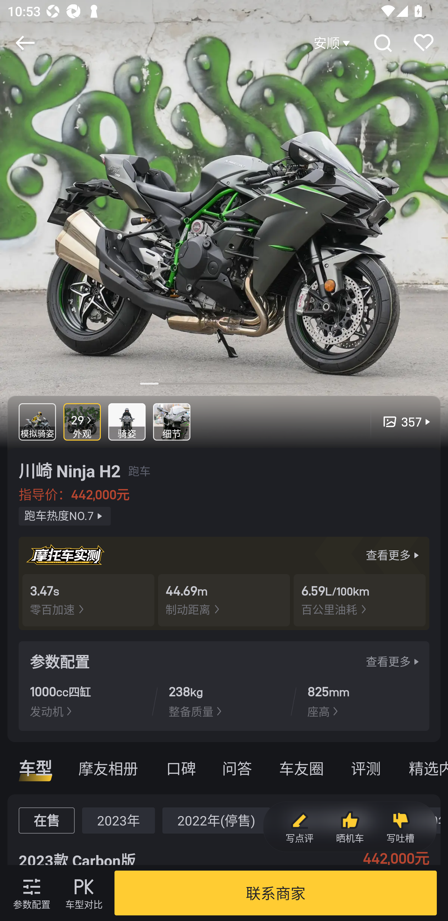 The height and width of the screenshot is (921, 448). Describe the element at coordinates (224, 701) in the screenshot. I see `238kg 整备质量 ` at that location.